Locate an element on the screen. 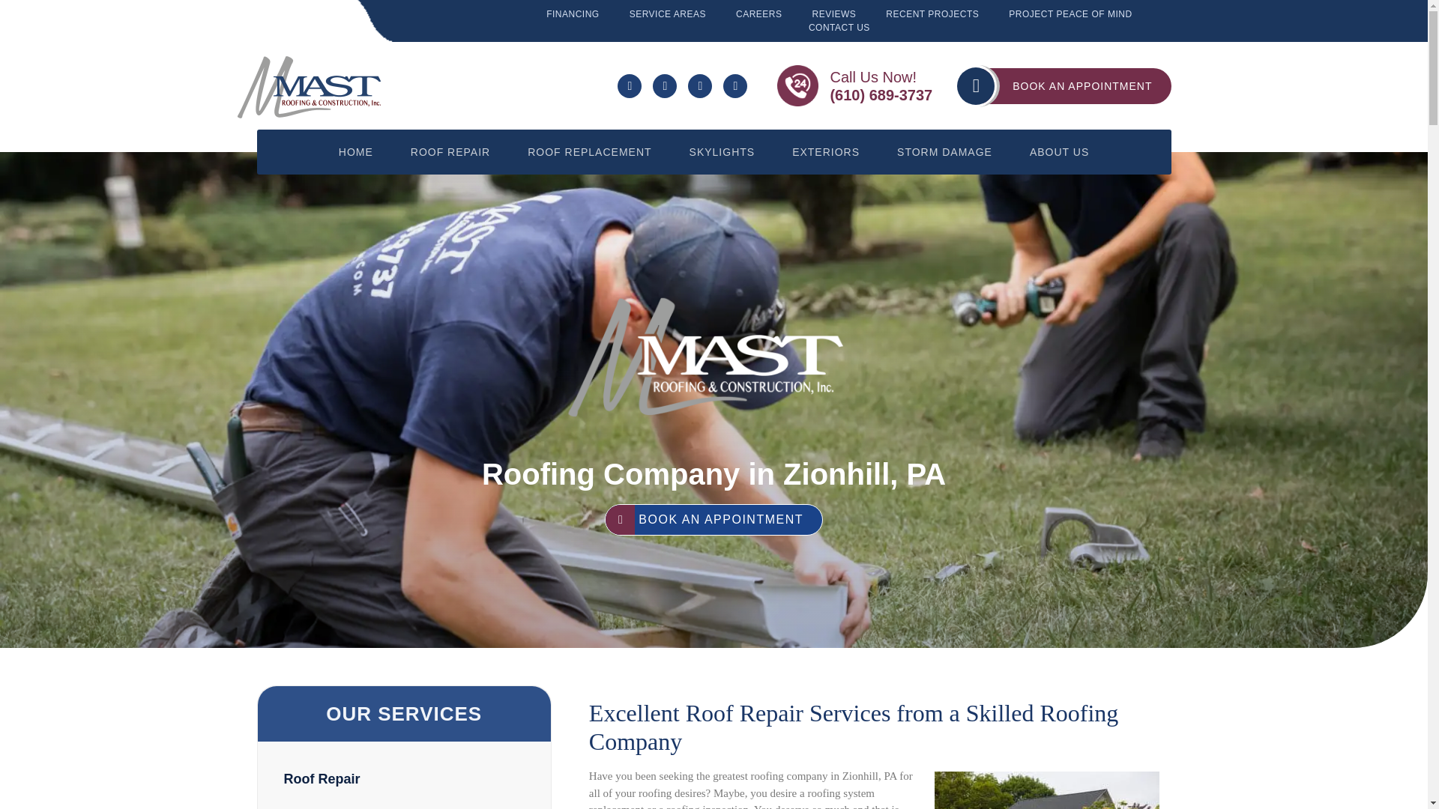 This screenshot has width=1439, height=809. RECENT PROJECTS is located at coordinates (932, 13).